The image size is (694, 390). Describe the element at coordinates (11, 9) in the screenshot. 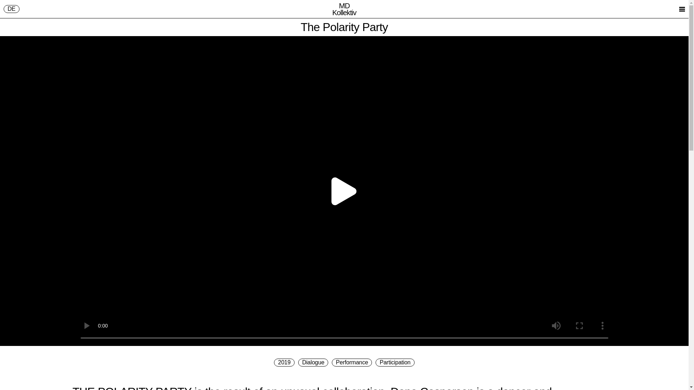

I see `DE` at that location.